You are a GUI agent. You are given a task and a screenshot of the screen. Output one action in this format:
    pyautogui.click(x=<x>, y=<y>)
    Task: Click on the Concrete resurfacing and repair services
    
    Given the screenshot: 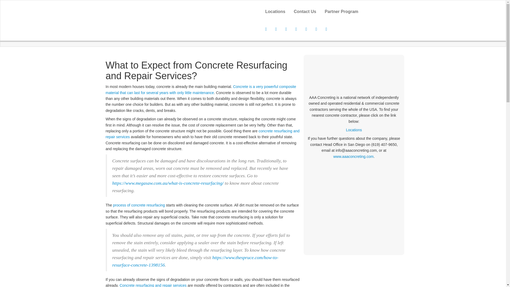 What is the action you would take?
    pyautogui.click(x=153, y=285)
    